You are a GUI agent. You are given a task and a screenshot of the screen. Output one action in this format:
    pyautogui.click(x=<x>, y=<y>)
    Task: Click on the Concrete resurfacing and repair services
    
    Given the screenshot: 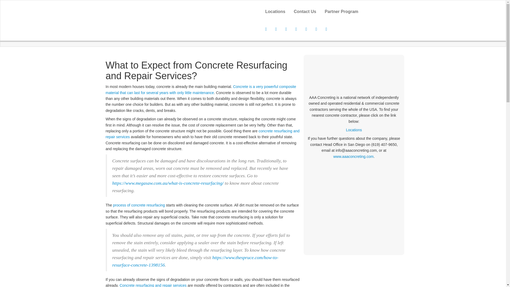 What is the action you would take?
    pyautogui.click(x=153, y=285)
    